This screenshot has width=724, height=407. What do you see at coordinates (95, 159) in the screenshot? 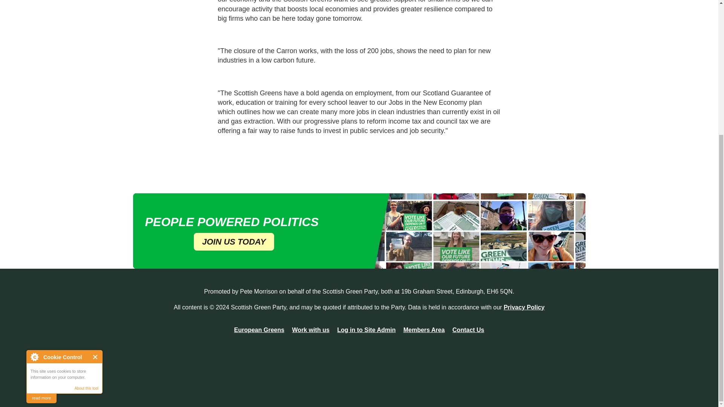
I see `Close` at bounding box center [95, 159].